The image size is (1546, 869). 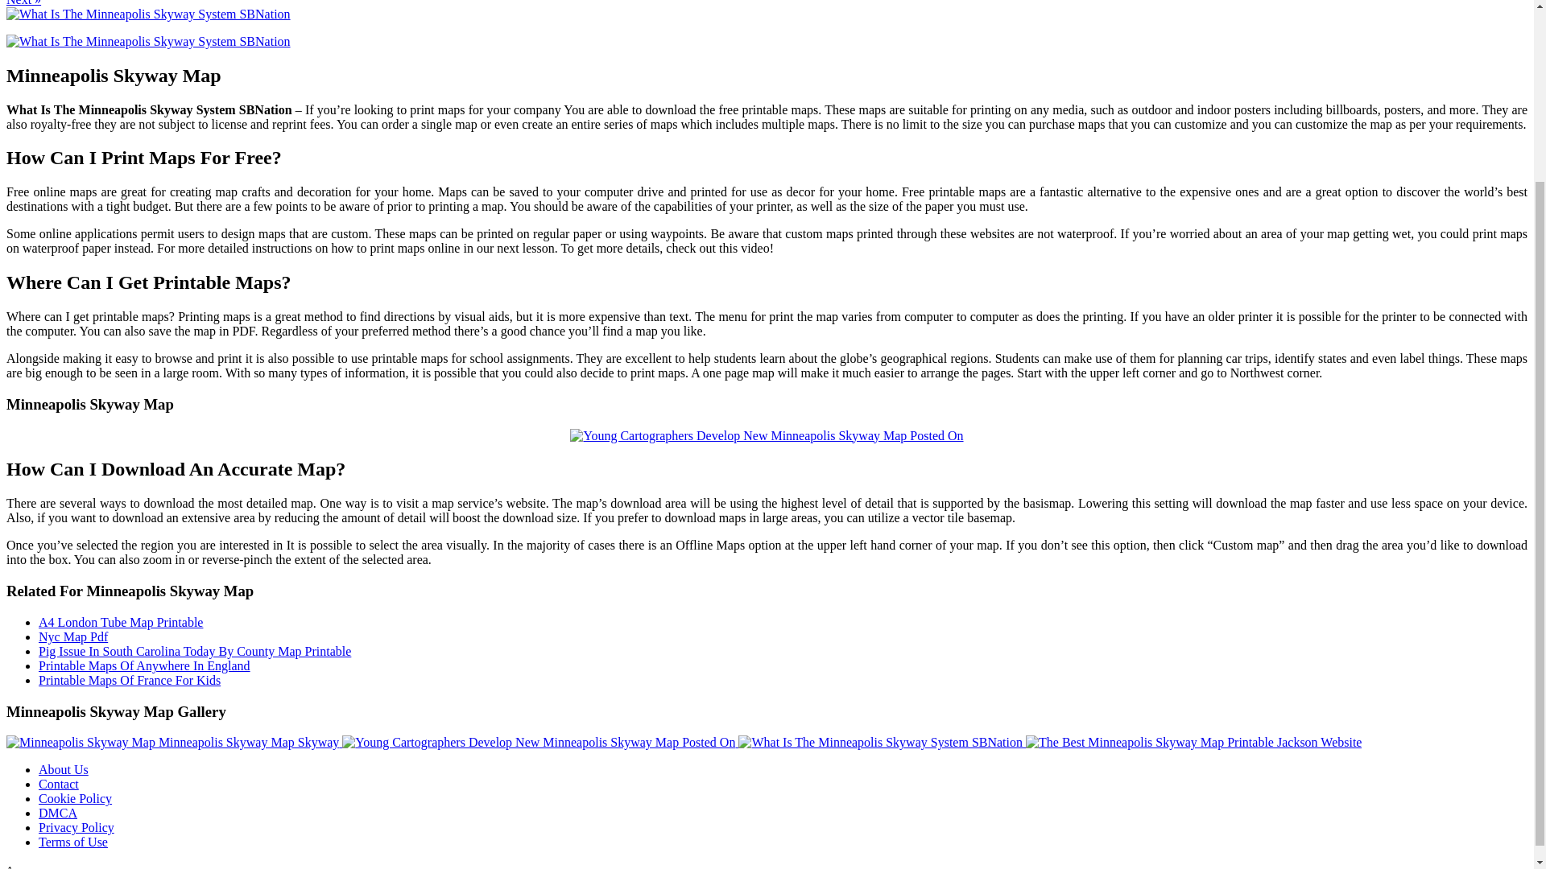 What do you see at coordinates (73, 842) in the screenshot?
I see `Terms of Use` at bounding box center [73, 842].